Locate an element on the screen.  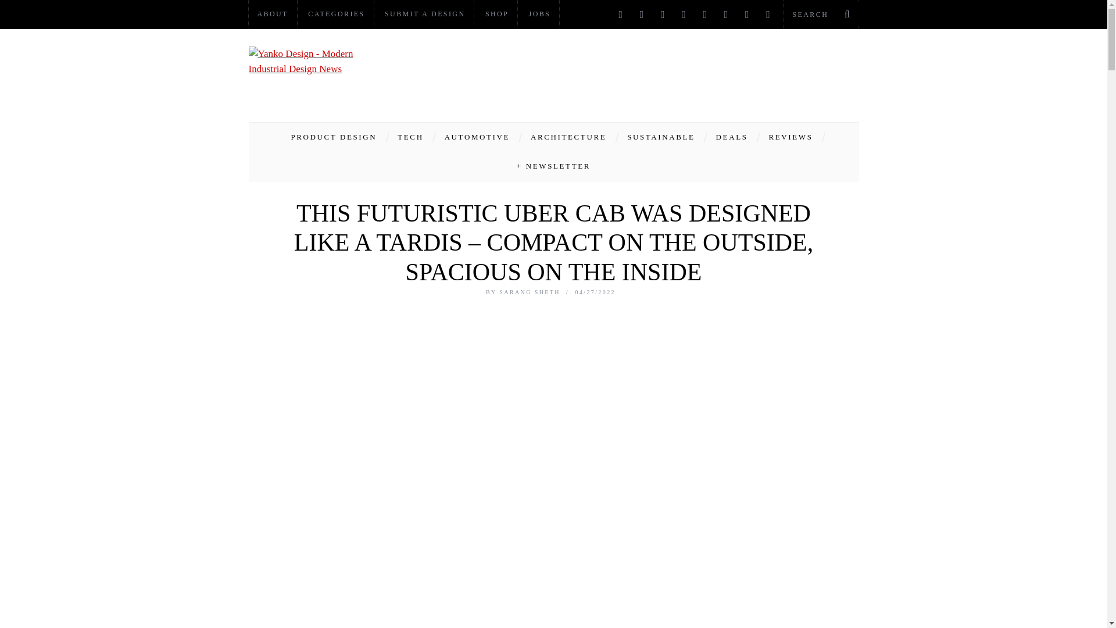
SUBMIT A DESIGN is located at coordinates (424, 14).